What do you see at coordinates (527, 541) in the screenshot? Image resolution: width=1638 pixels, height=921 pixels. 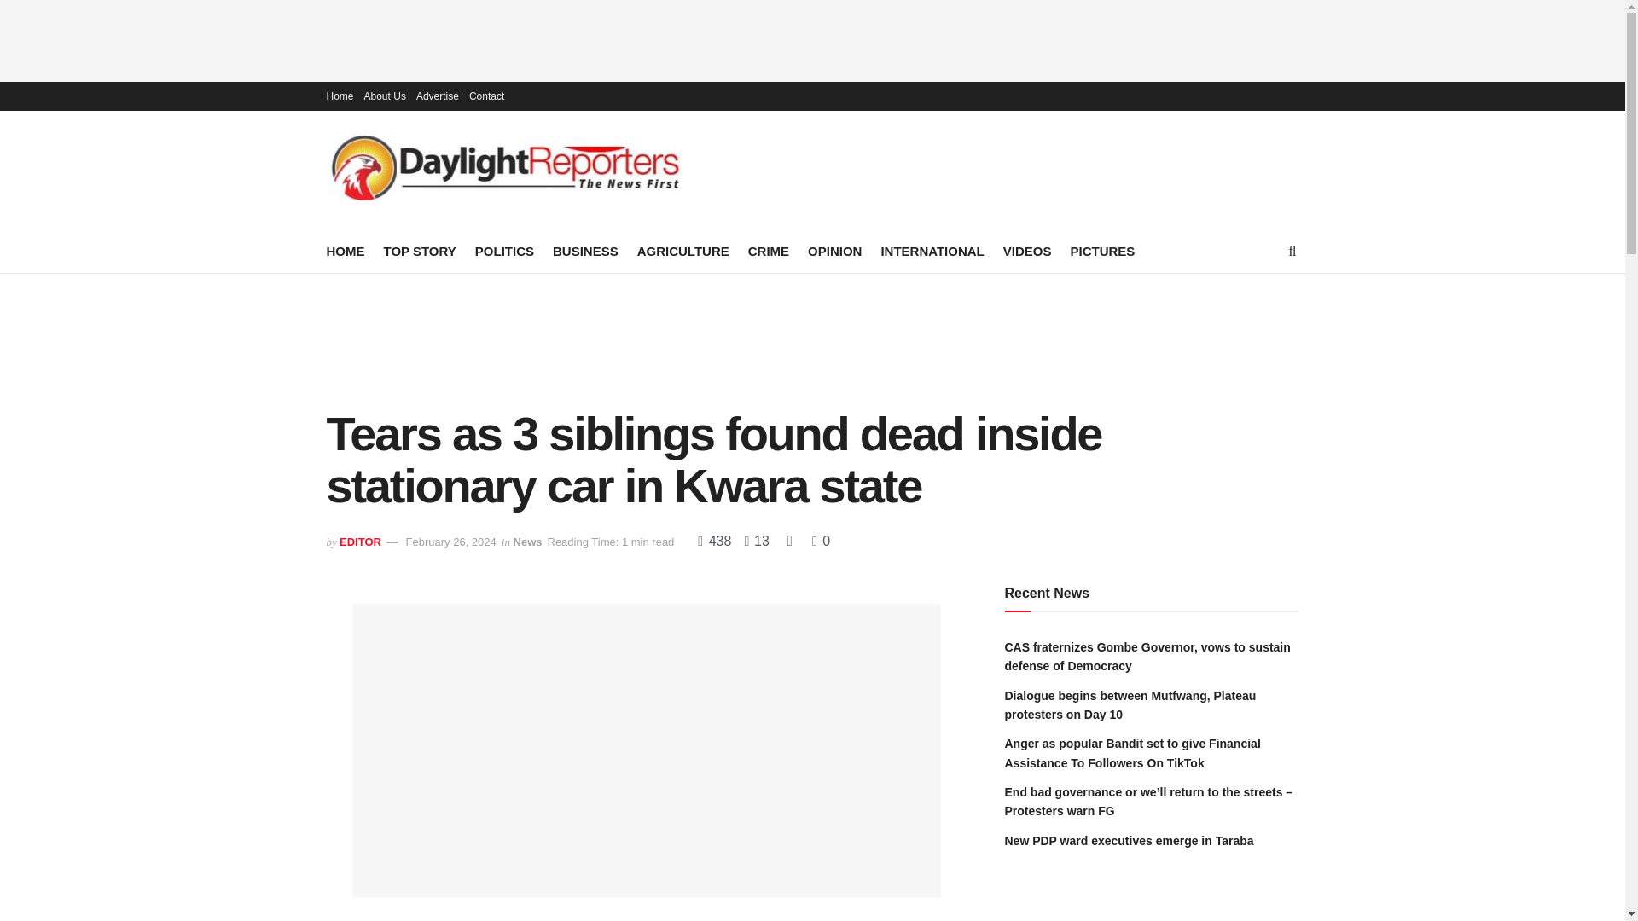 I see `News` at bounding box center [527, 541].